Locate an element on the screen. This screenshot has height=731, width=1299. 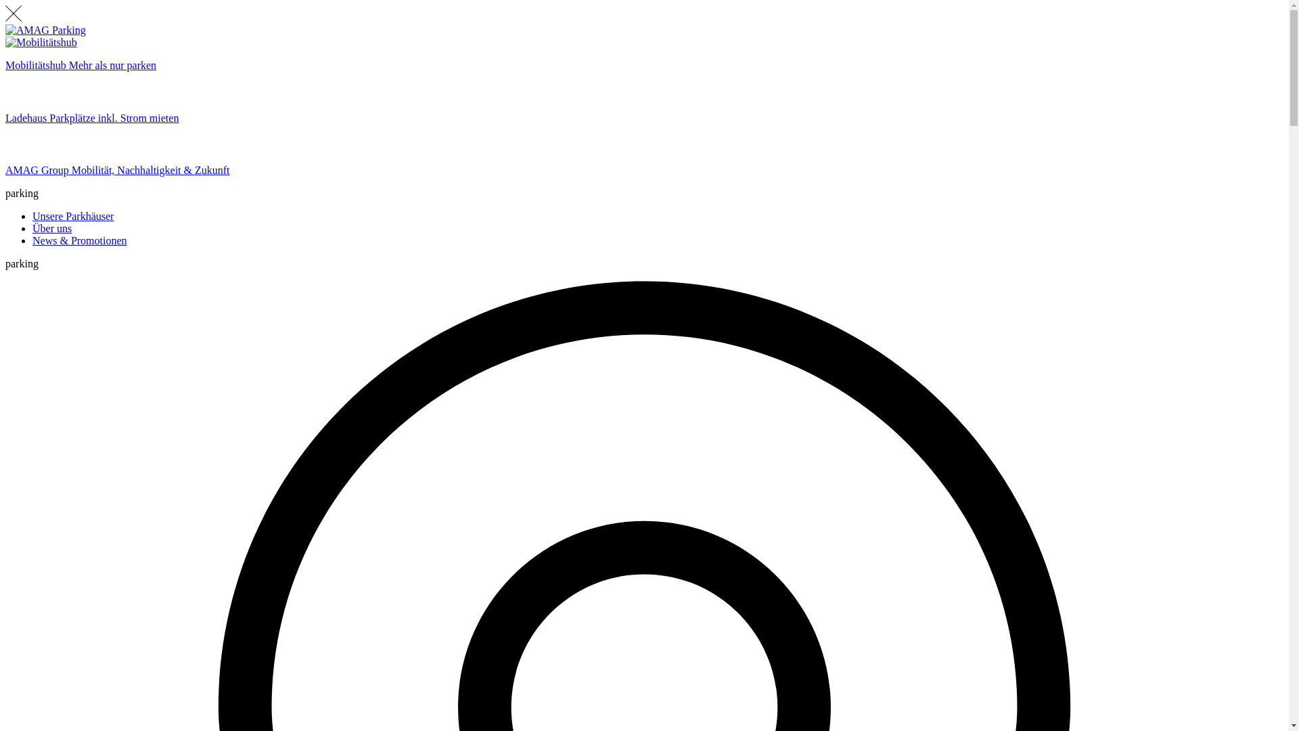
News & Promotionen is located at coordinates (80, 241).